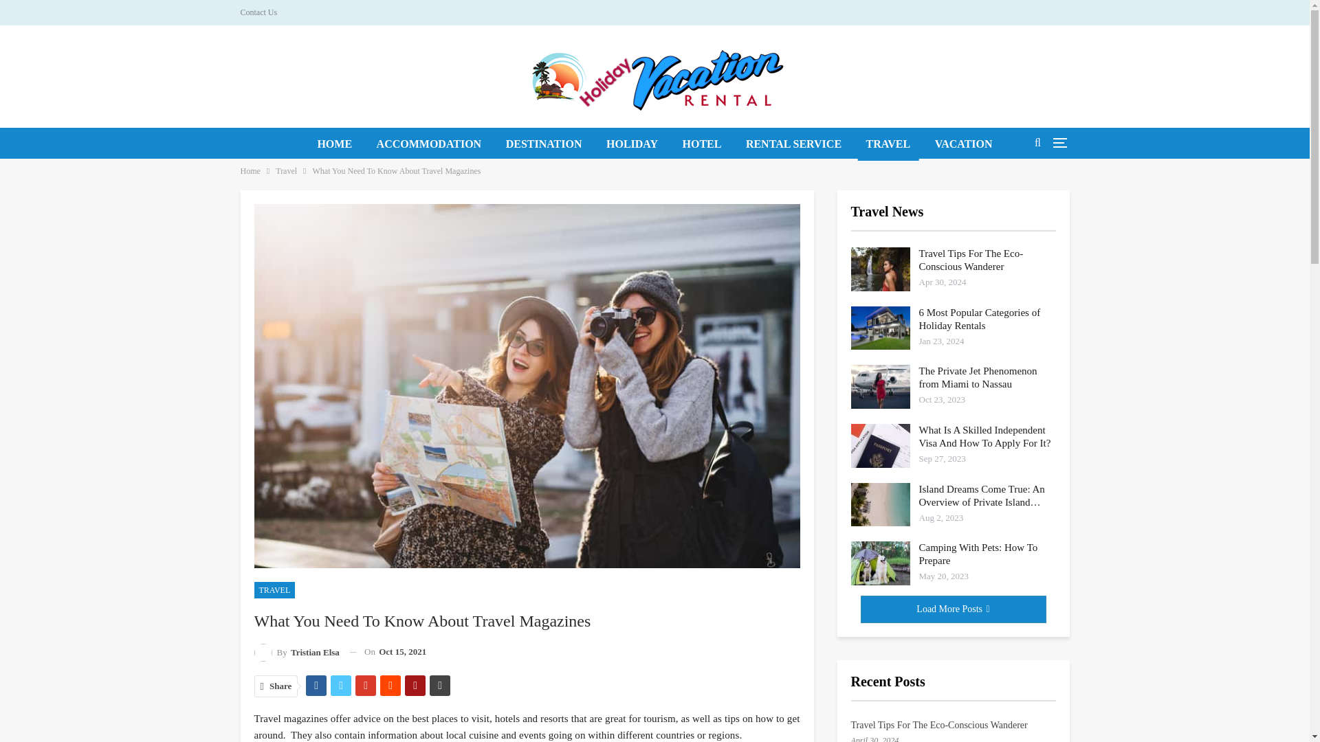  I want to click on RENTAL SERVICE, so click(793, 144).